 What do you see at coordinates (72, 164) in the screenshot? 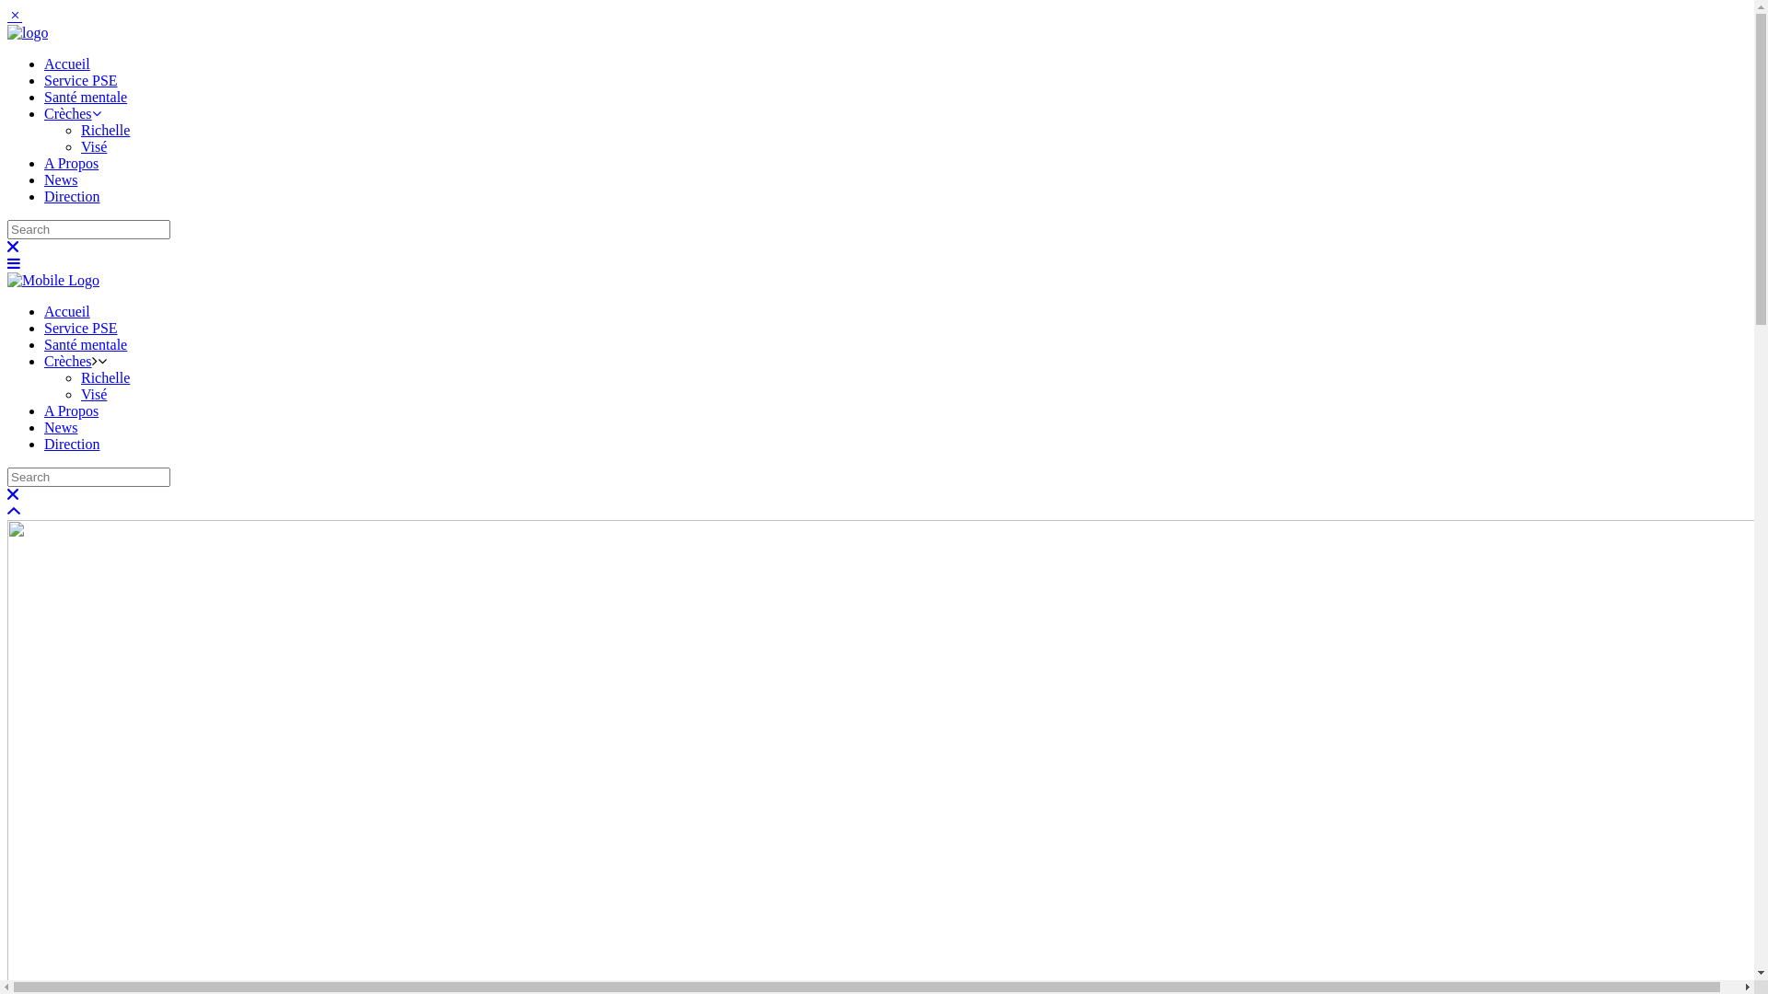
I see `A Propos` at bounding box center [72, 164].